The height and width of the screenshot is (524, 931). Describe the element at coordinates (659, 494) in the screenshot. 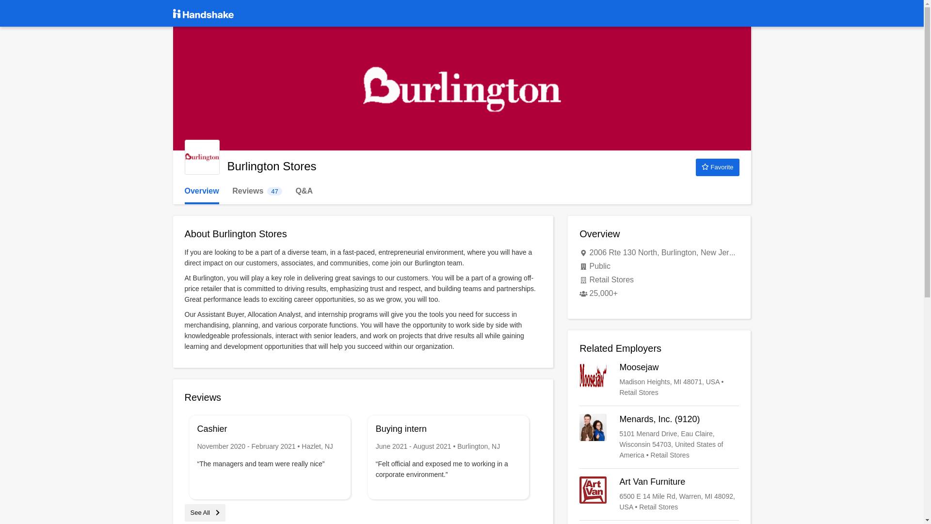

I see `Art Van Furniture` at that location.